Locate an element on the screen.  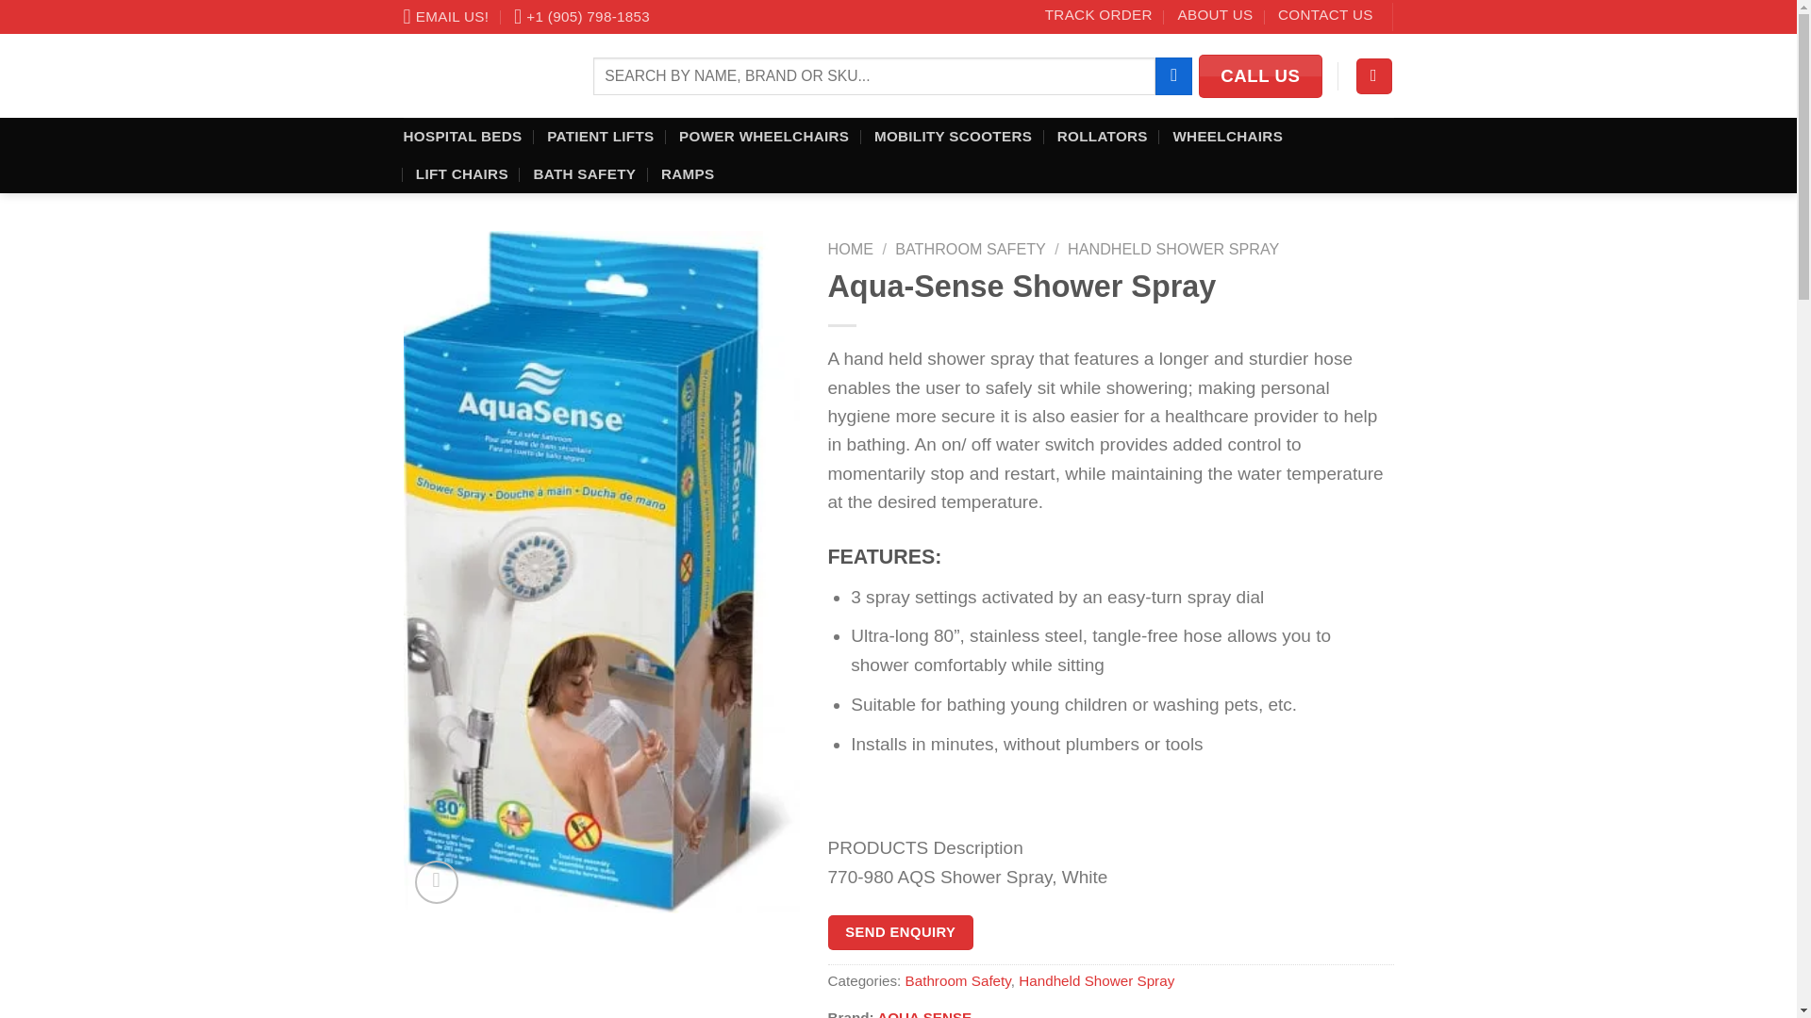
SEND ENQUIRY is located at coordinates (900, 931).